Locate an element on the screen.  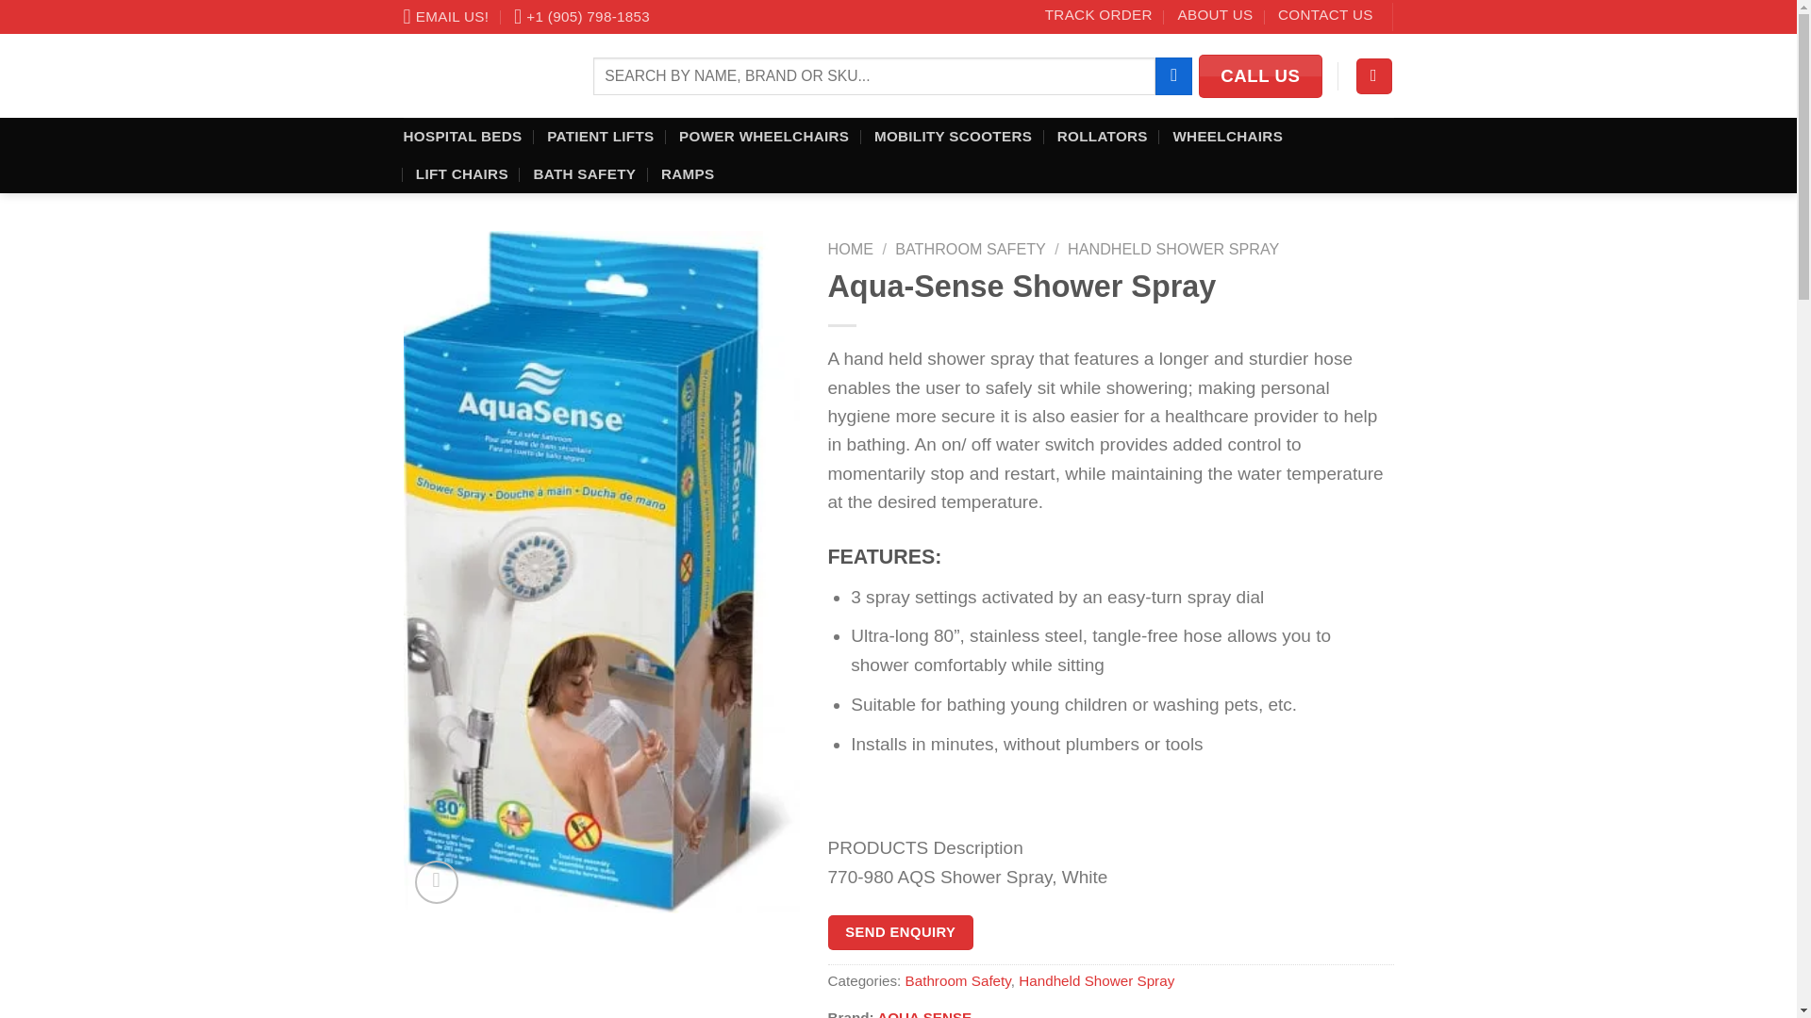
SEND ENQUIRY is located at coordinates (900, 931).